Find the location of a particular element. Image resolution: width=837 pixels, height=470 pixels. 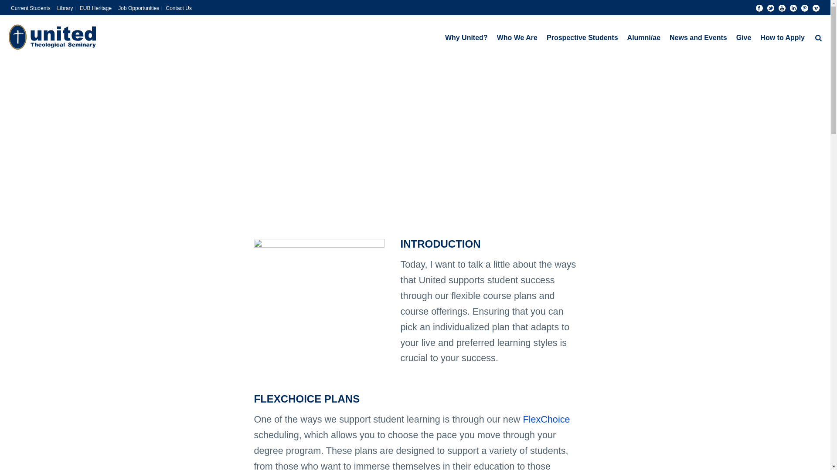

Library is located at coordinates (65, 8).